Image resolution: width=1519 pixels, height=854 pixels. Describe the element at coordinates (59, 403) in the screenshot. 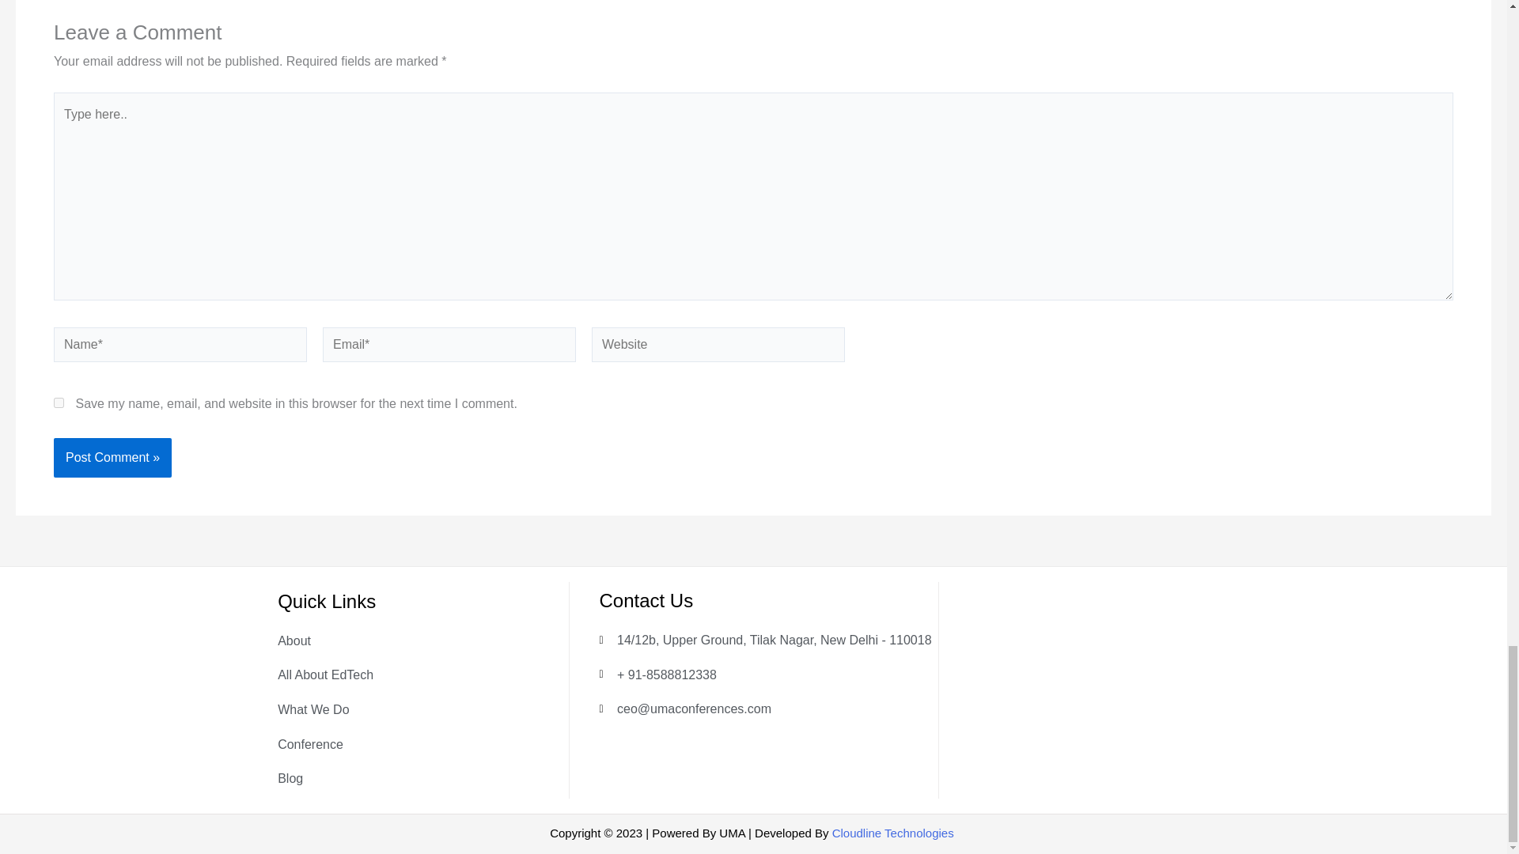

I see `yes` at that location.